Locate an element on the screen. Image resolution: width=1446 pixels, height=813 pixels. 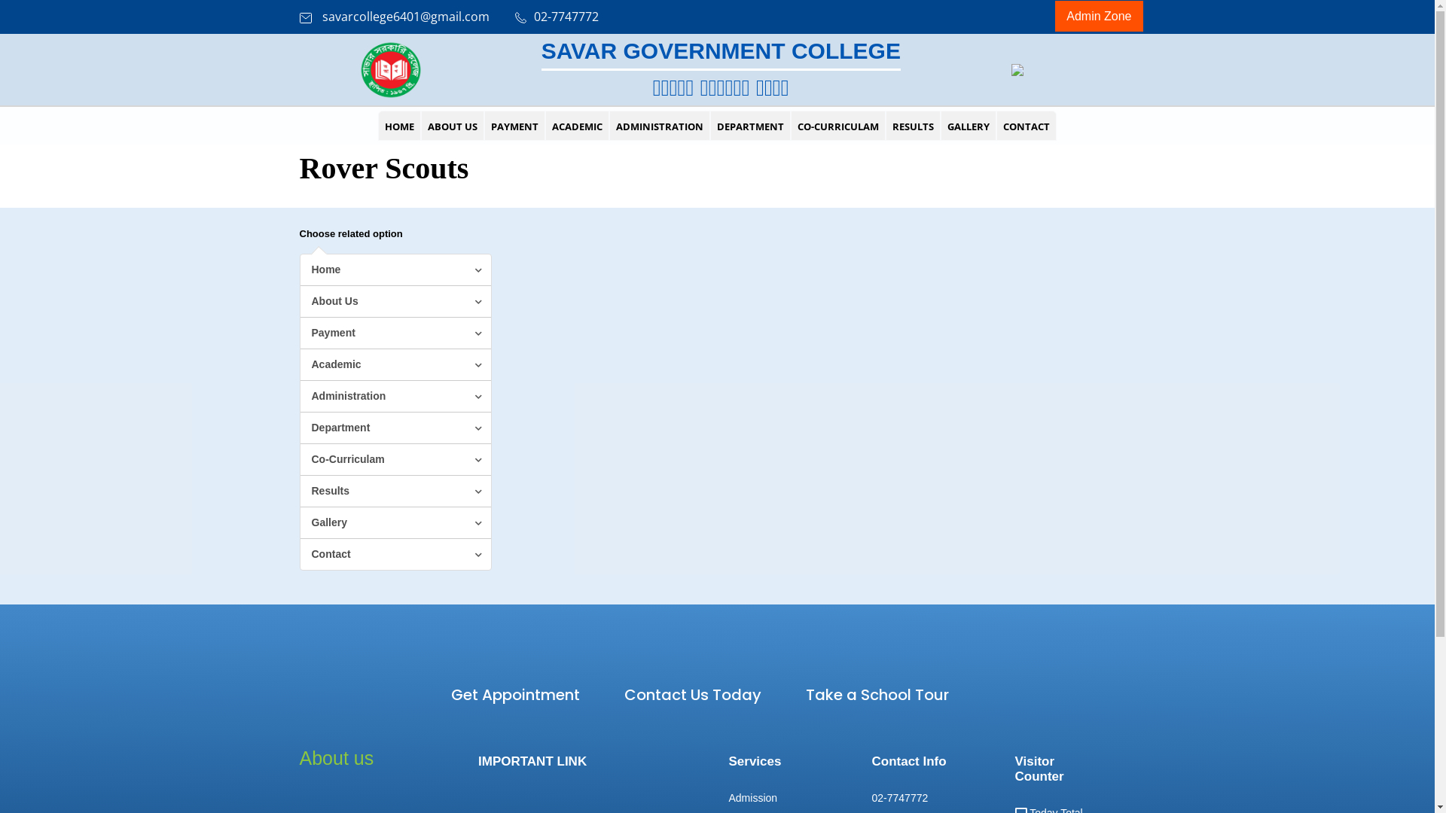
Co-Curriculam is located at coordinates (395, 460).